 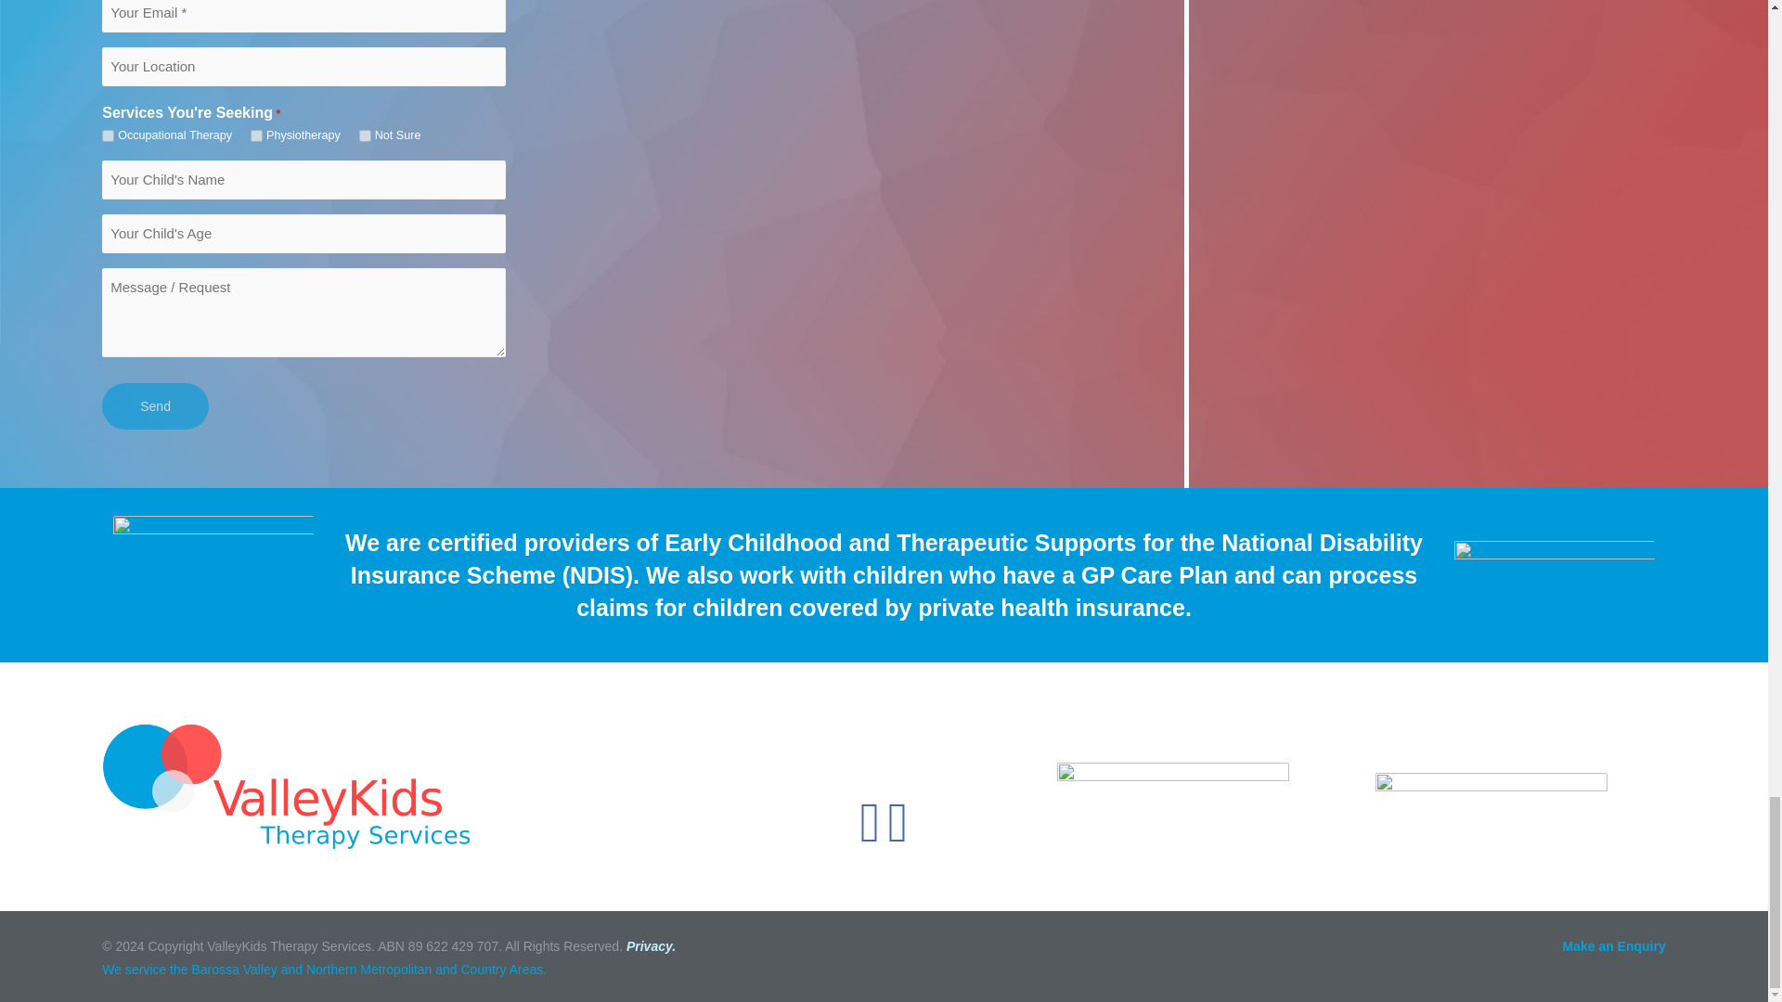 I want to click on Not Sure, so click(x=365, y=135).